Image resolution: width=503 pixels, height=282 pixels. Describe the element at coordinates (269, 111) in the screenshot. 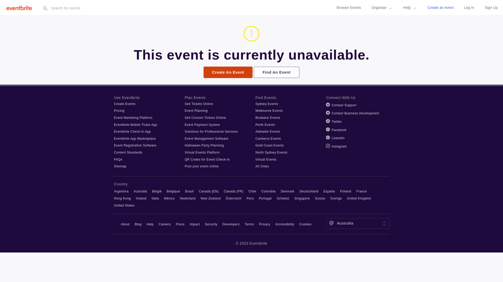

I see `Melbourne Events` at that location.